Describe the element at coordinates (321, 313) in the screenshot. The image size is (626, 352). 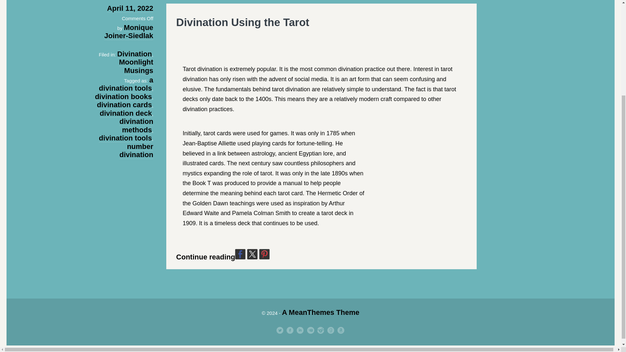
I see `MeanThemes - Another WordPress Theme website` at that location.